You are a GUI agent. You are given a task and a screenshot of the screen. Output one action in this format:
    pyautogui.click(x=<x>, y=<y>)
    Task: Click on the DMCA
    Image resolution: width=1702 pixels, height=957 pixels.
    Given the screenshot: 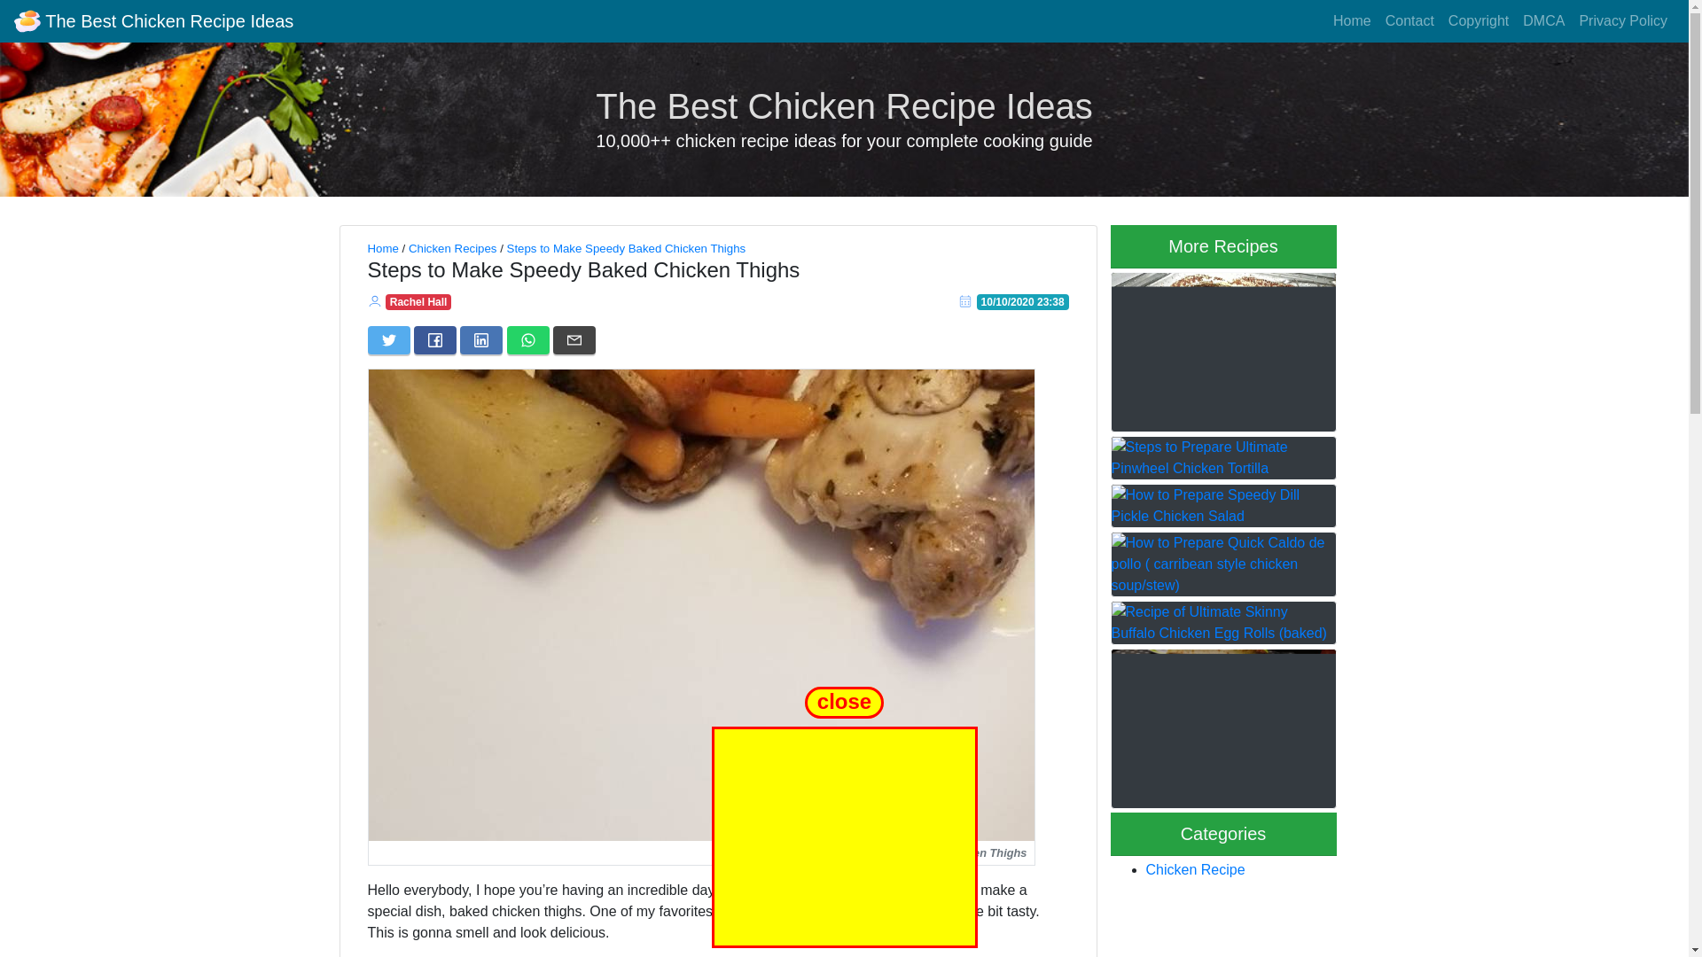 What is the action you would take?
    pyautogui.click(x=1543, y=21)
    